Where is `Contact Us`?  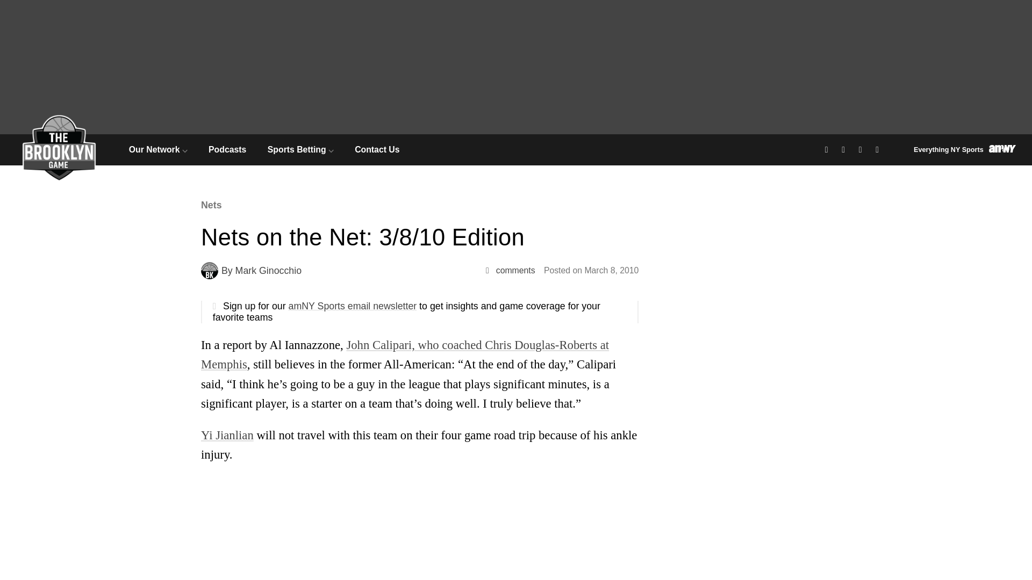
Contact Us is located at coordinates (377, 149).